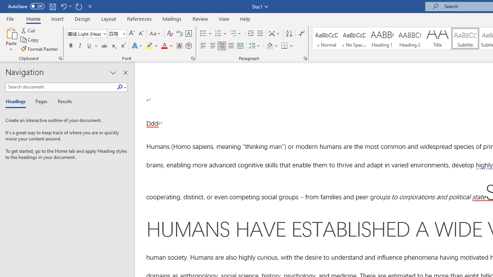  What do you see at coordinates (438, 38) in the screenshot?
I see `Title` at bounding box center [438, 38].